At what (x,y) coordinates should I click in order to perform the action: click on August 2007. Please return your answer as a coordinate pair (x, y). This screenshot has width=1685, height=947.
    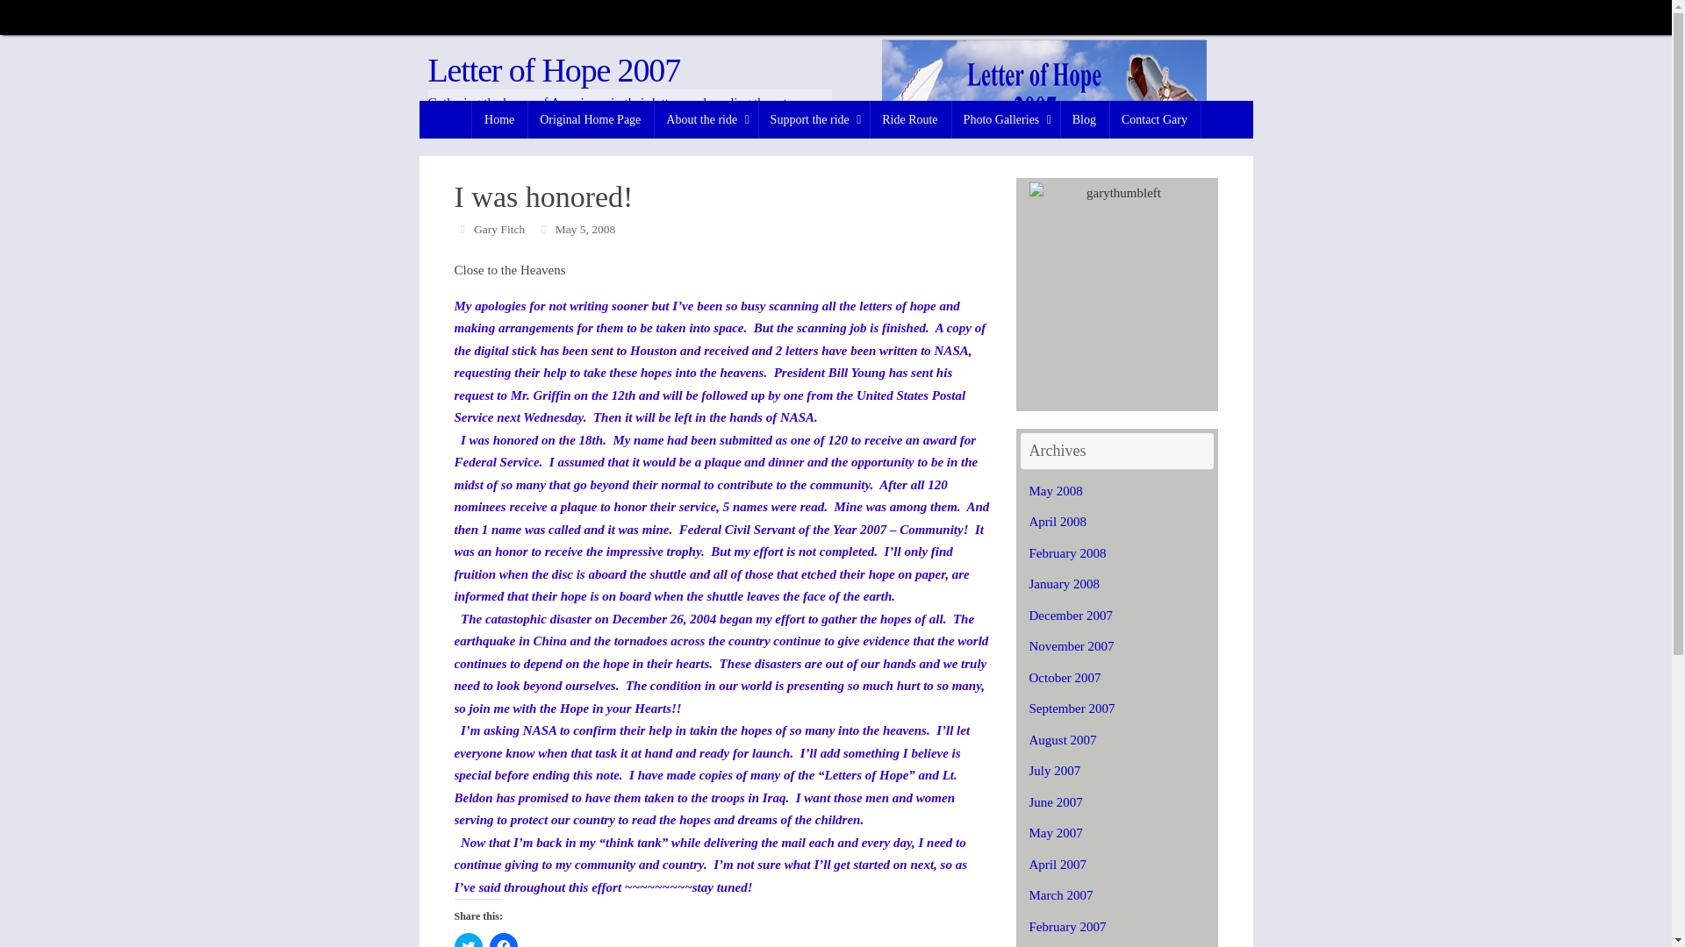
    Looking at the image, I should click on (1062, 740).